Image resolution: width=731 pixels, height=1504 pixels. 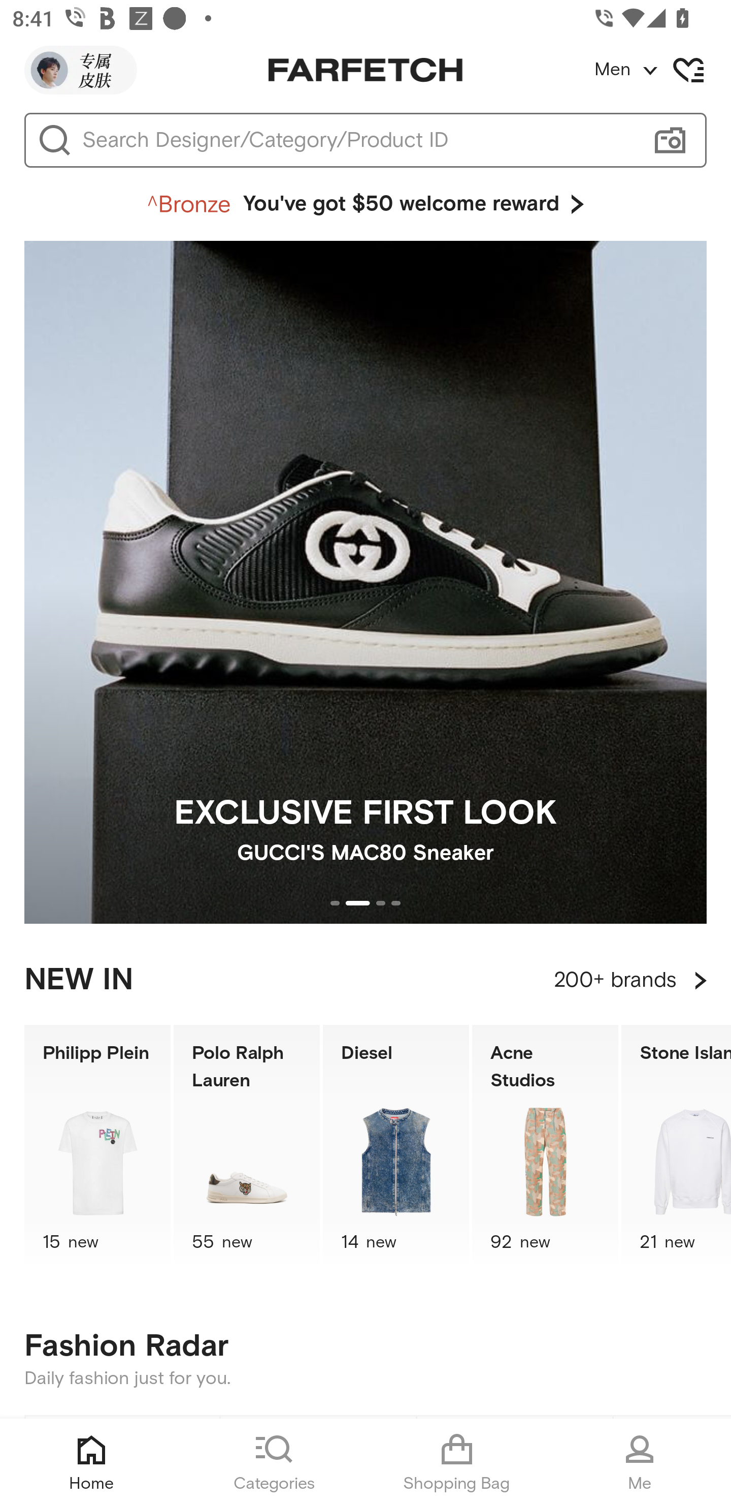 I want to click on NEW IN 200+ brands, so click(x=365, y=980).